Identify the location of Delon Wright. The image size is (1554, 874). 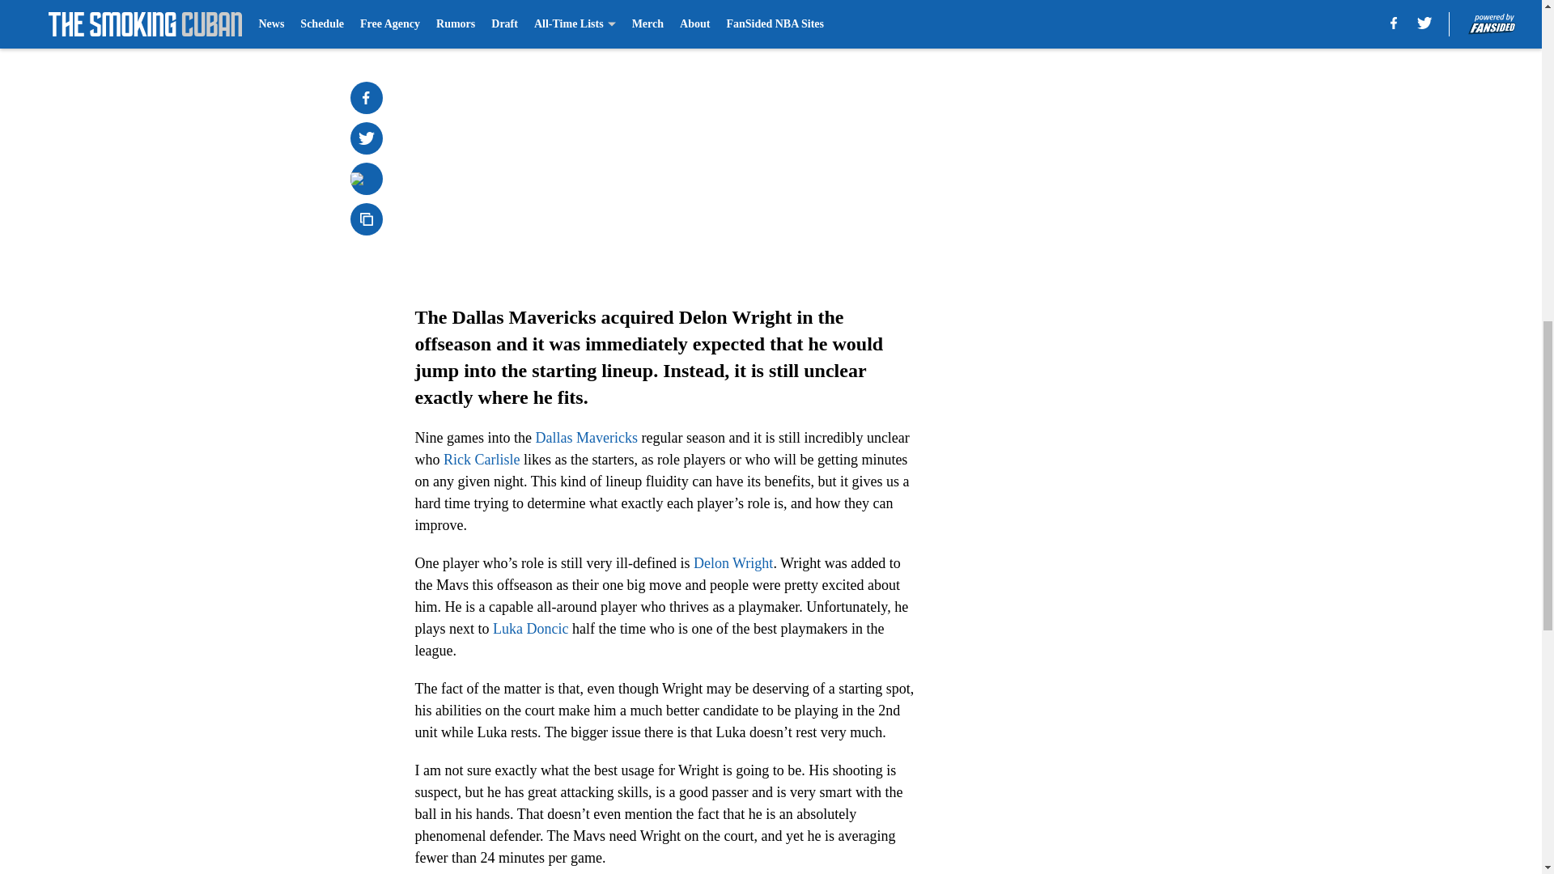
(732, 563).